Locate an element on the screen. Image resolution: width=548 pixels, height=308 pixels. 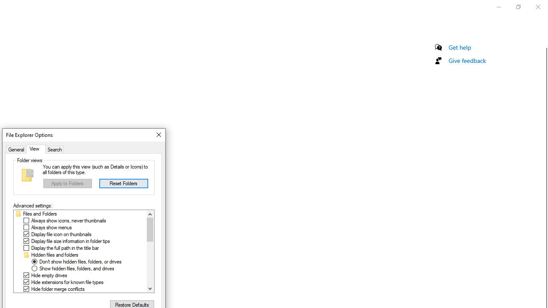
Reset Folders is located at coordinates (123, 183).